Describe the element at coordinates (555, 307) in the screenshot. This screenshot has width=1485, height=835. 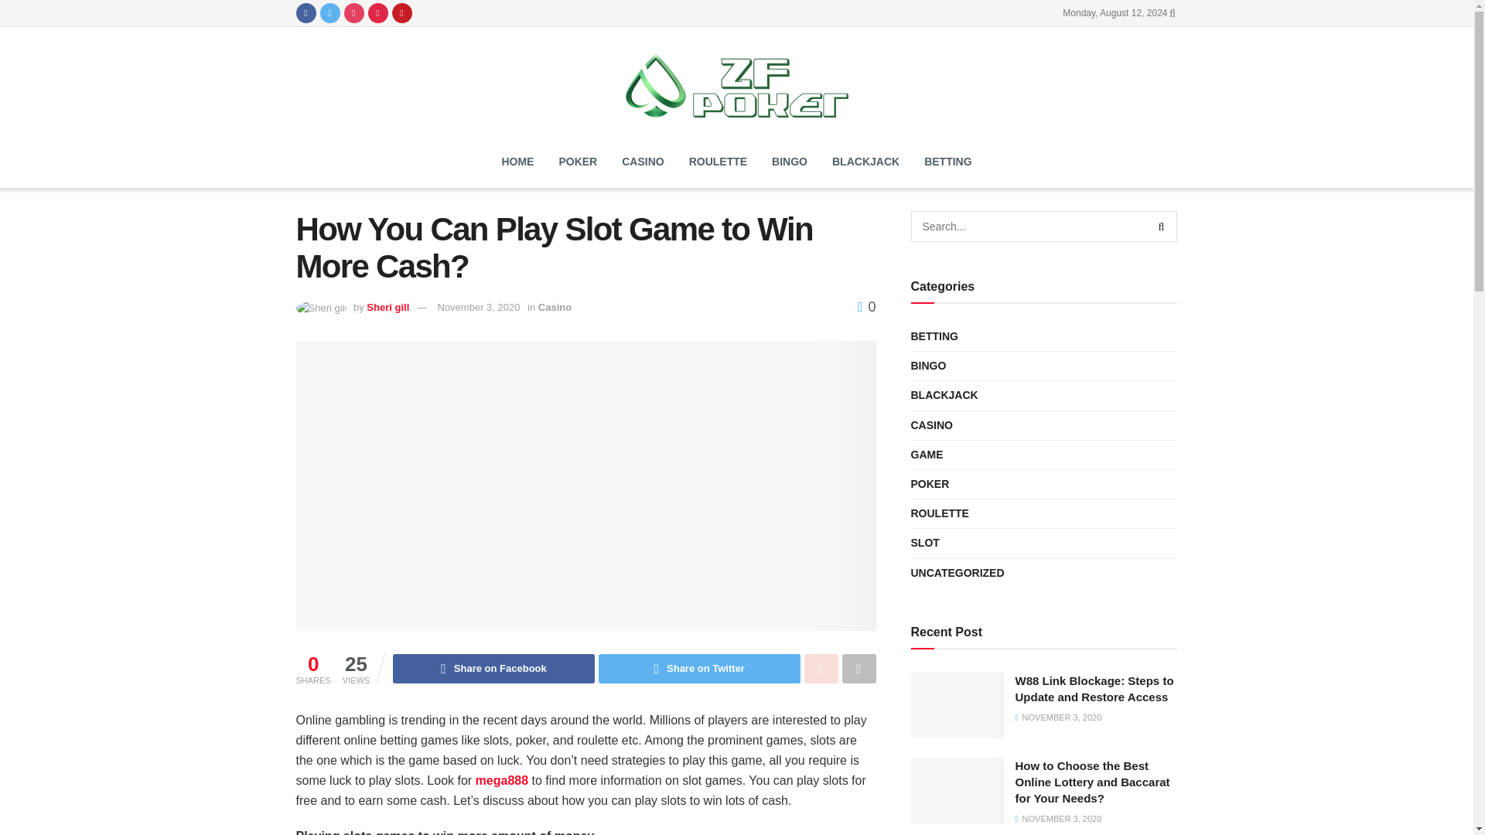
I see `Casino` at that location.